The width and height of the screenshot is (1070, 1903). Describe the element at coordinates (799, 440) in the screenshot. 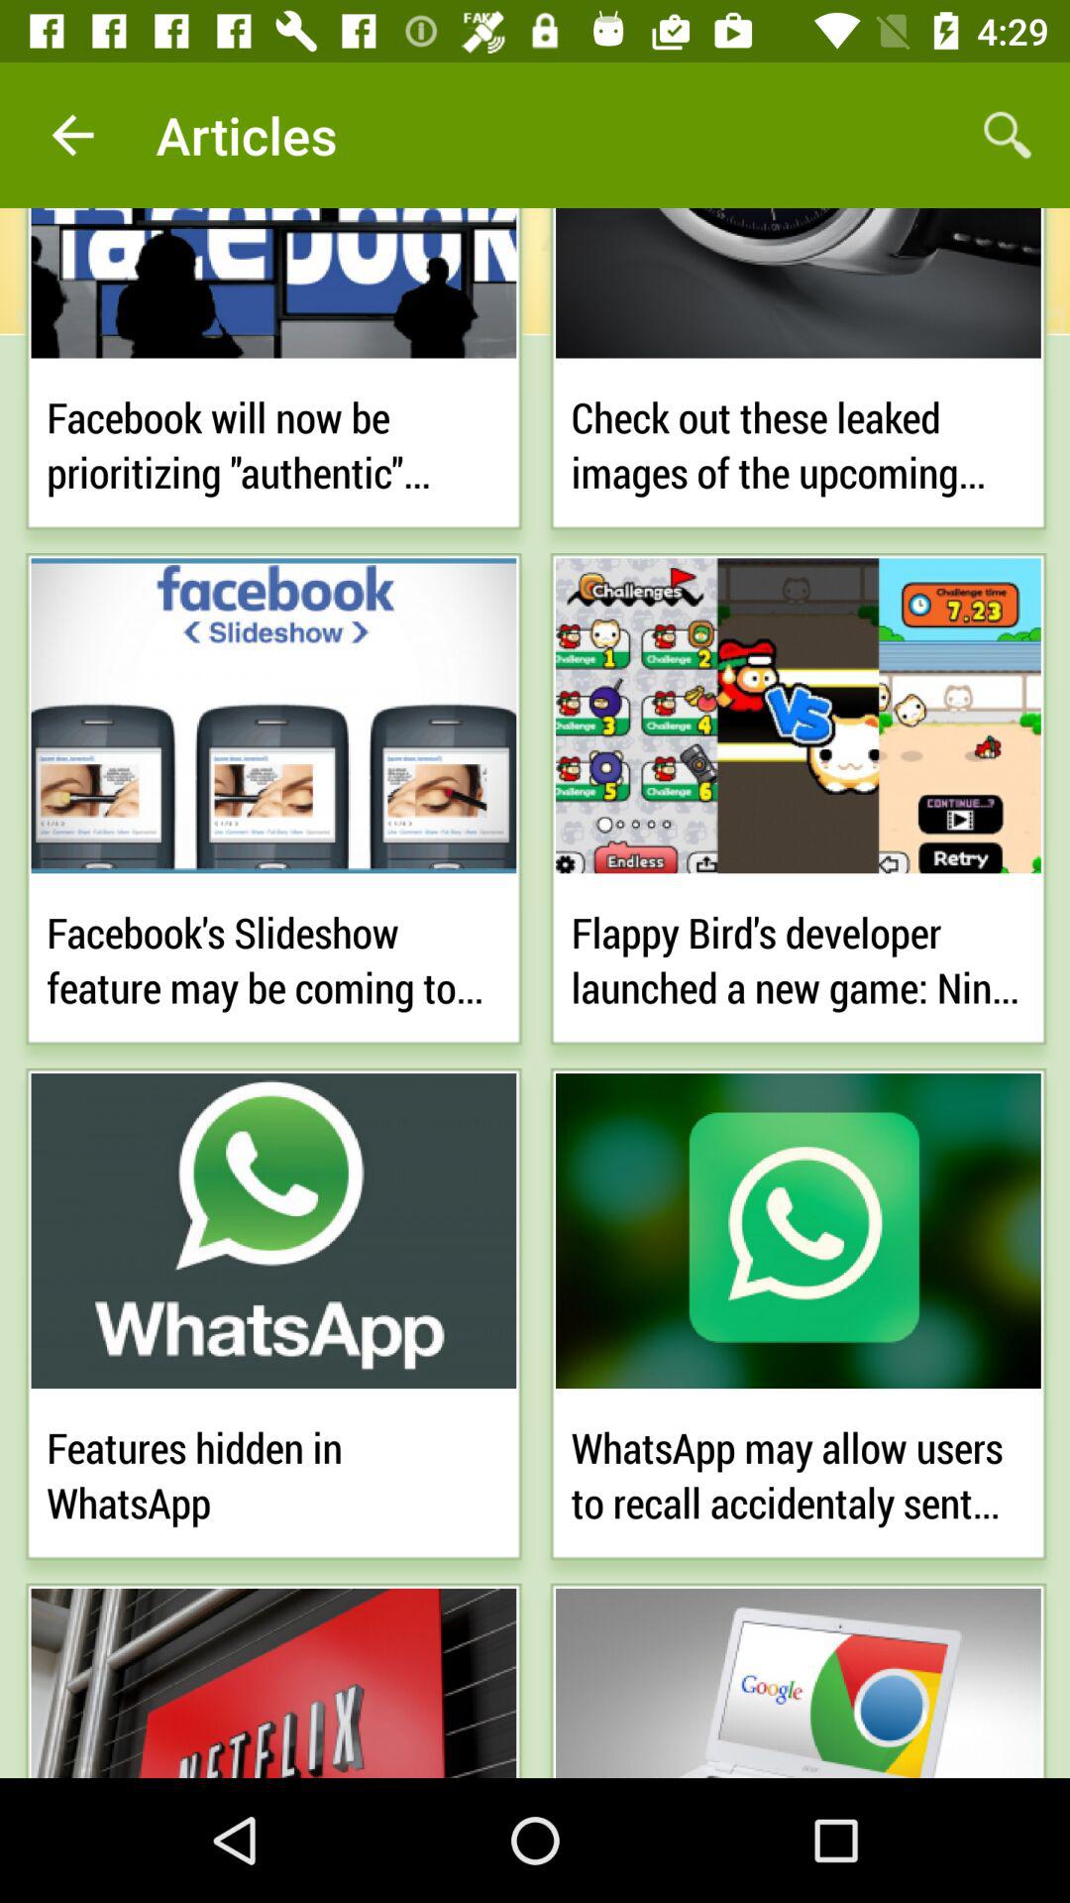

I see `swipe until the check out these item` at that location.